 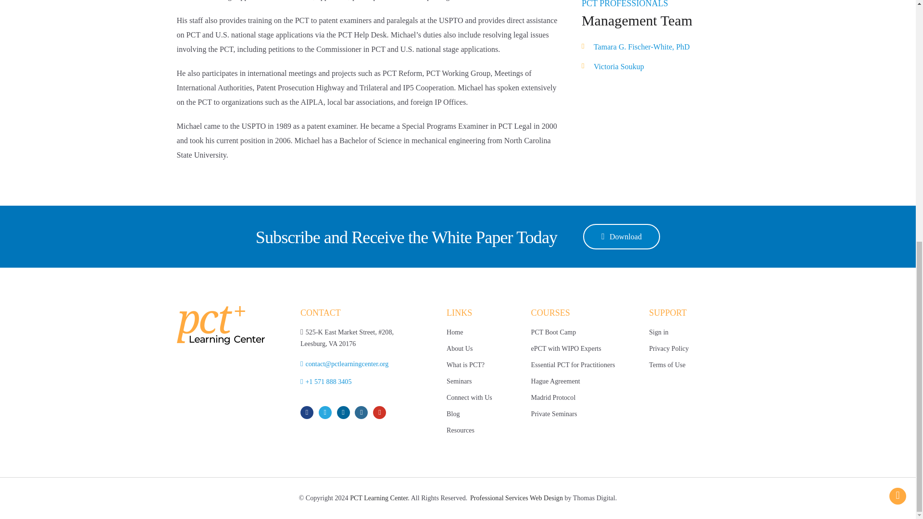 I want to click on Facebook, so click(x=309, y=412).